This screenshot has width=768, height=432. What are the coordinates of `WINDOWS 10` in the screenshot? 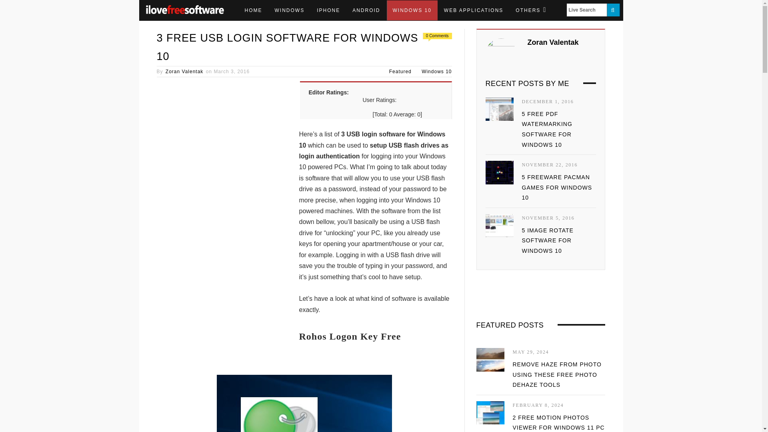 It's located at (412, 10).